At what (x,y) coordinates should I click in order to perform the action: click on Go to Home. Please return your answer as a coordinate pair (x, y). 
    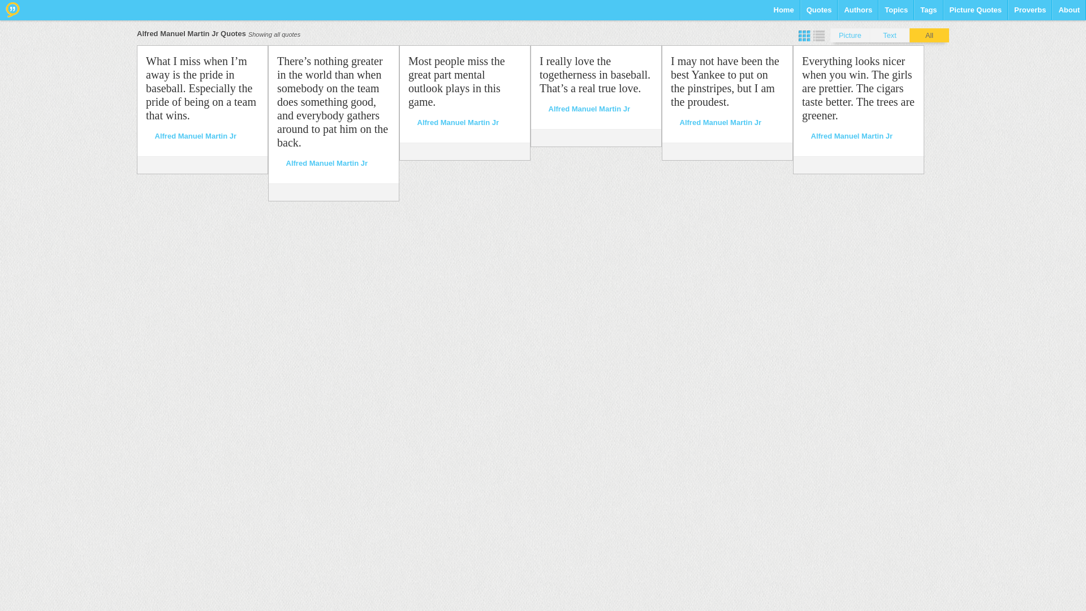
    Looking at the image, I should click on (12, 10).